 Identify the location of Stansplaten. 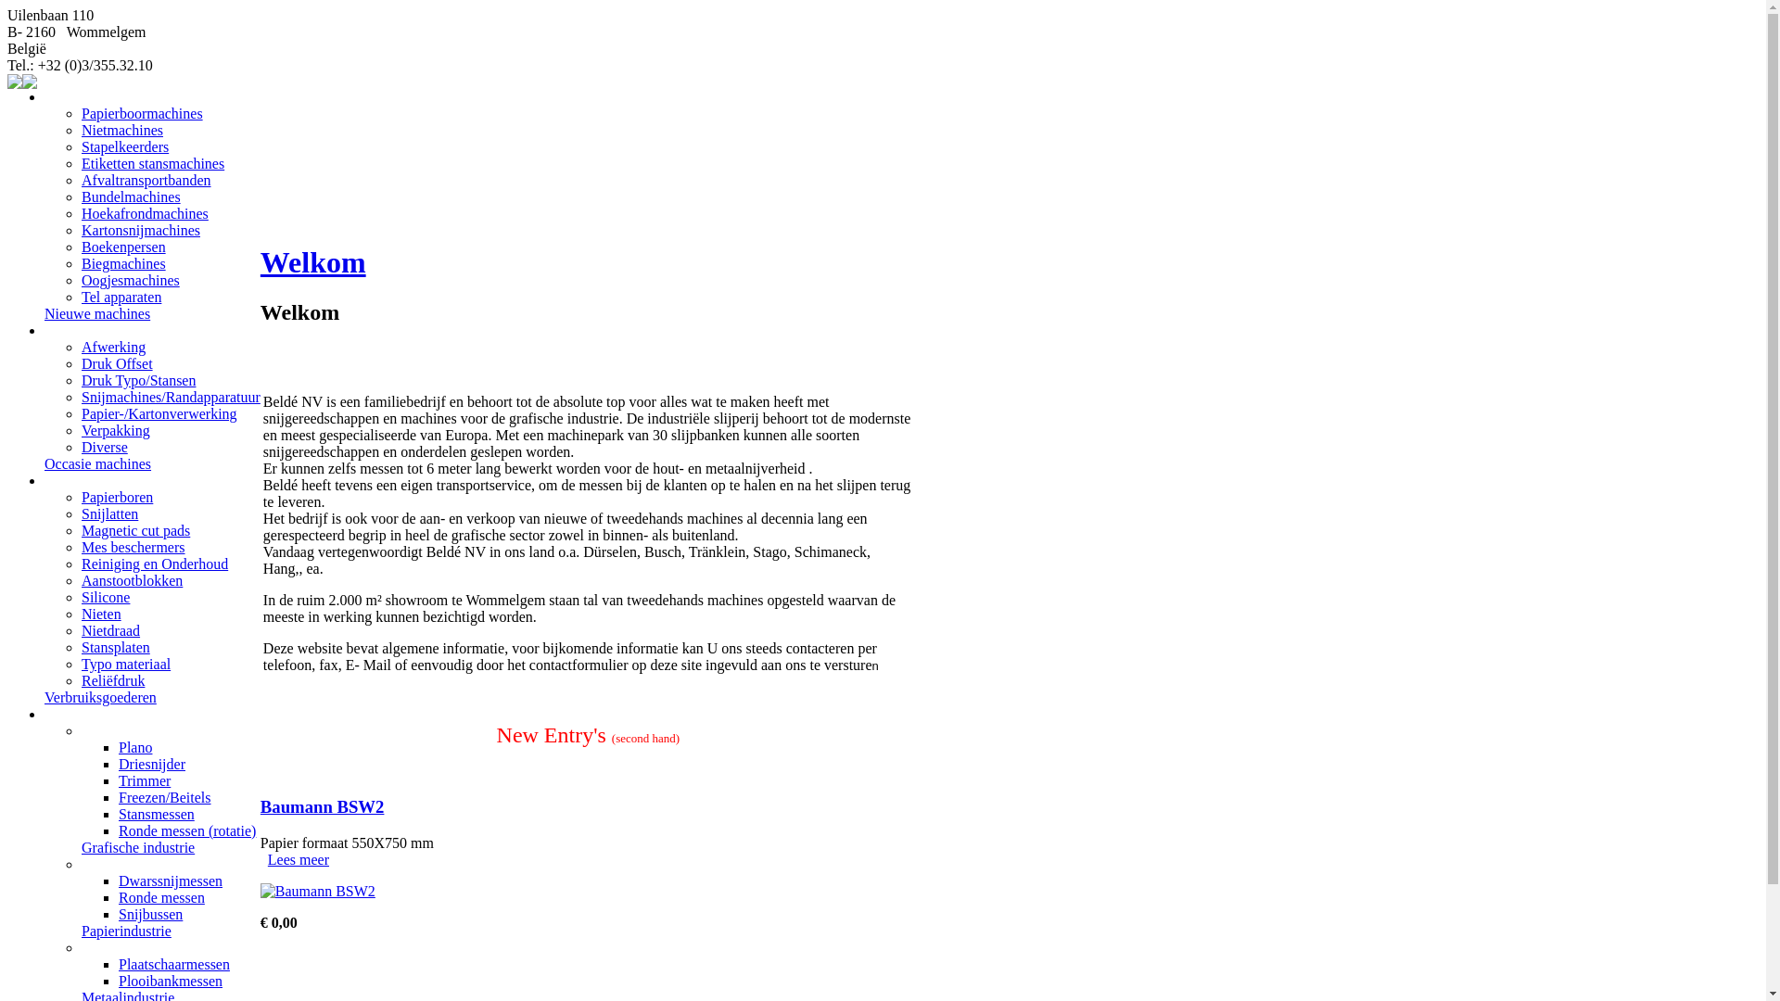
(116, 647).